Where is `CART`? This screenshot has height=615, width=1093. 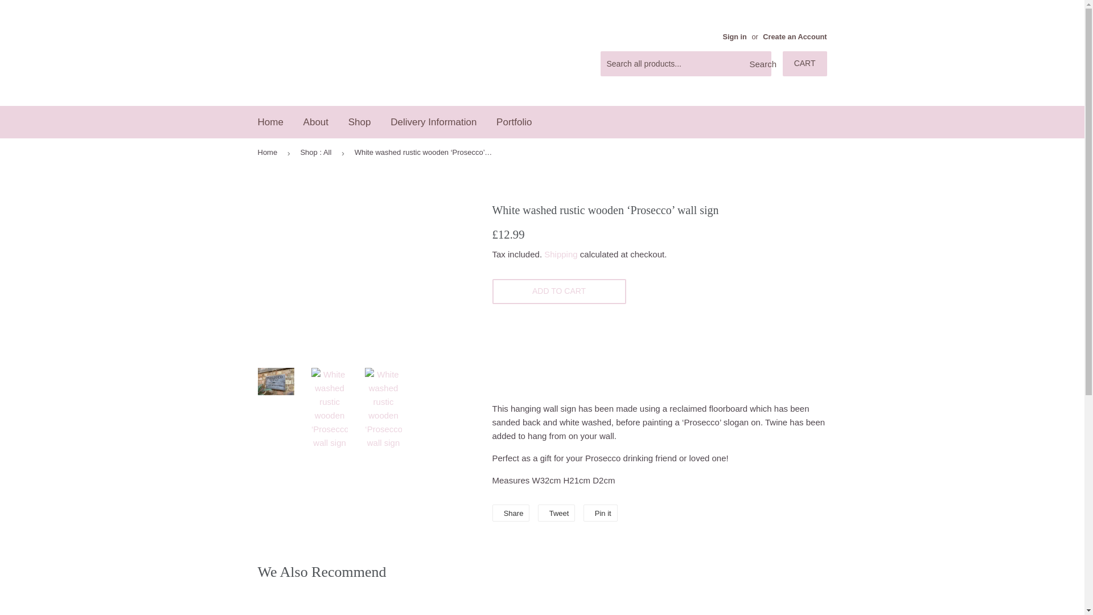
CART is located at coordinates (805, 63).